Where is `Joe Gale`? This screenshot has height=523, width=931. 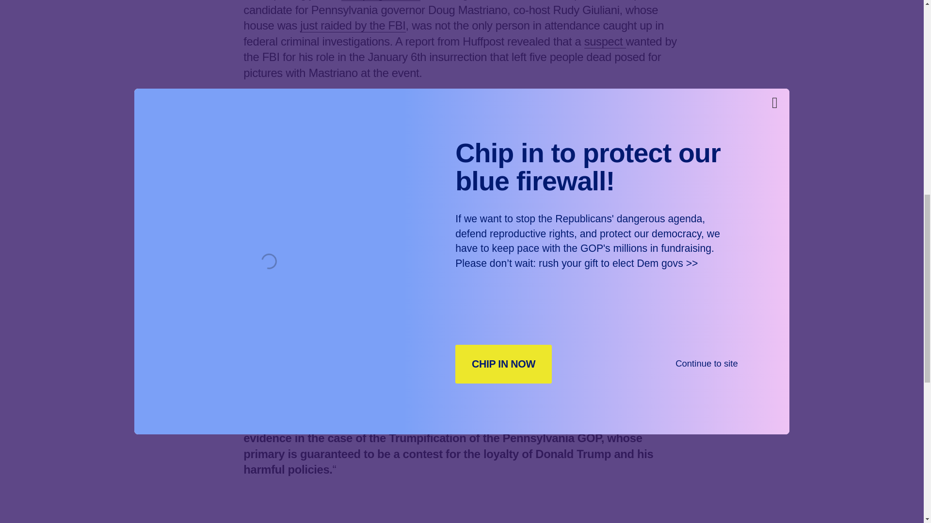 Joe Gale is located at coordinates (449, 288).